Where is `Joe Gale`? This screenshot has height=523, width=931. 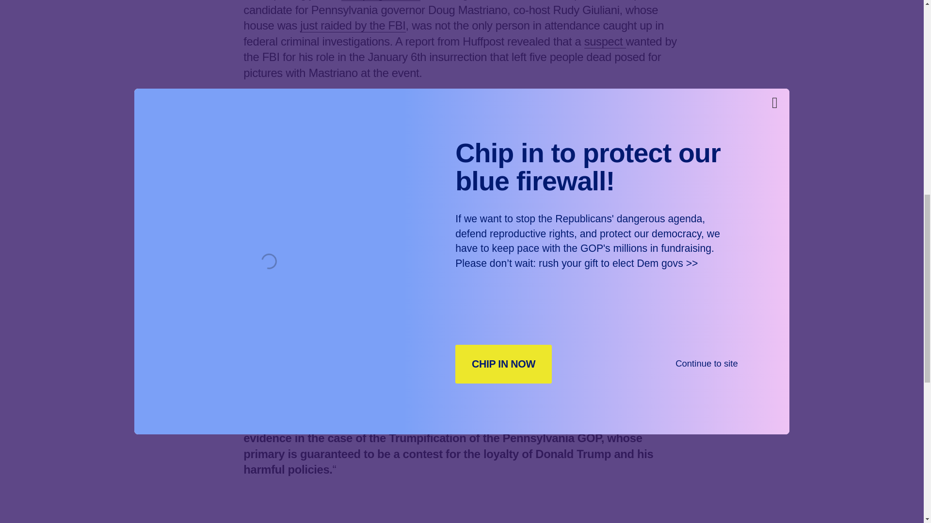 Joe Gale is located at coordinates (449, 288).